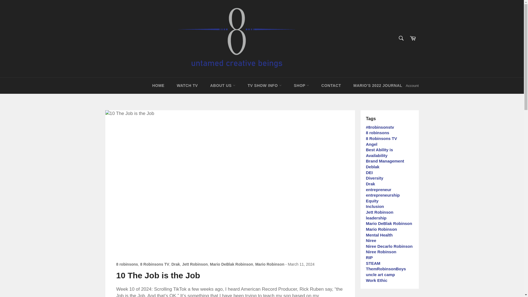 The width and height of the screenshot is (528, 297). Describe the element at coordinates (381, 138) in the screenshot. I see `Show articles tagged 8 Robinsons TV` at that location.